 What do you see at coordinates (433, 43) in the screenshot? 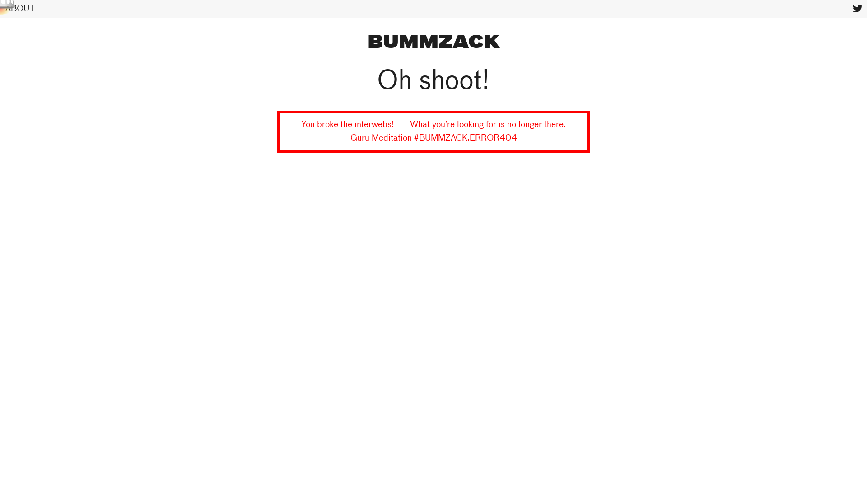
I see `BUMMZACK` at bounding box center [433, 43].